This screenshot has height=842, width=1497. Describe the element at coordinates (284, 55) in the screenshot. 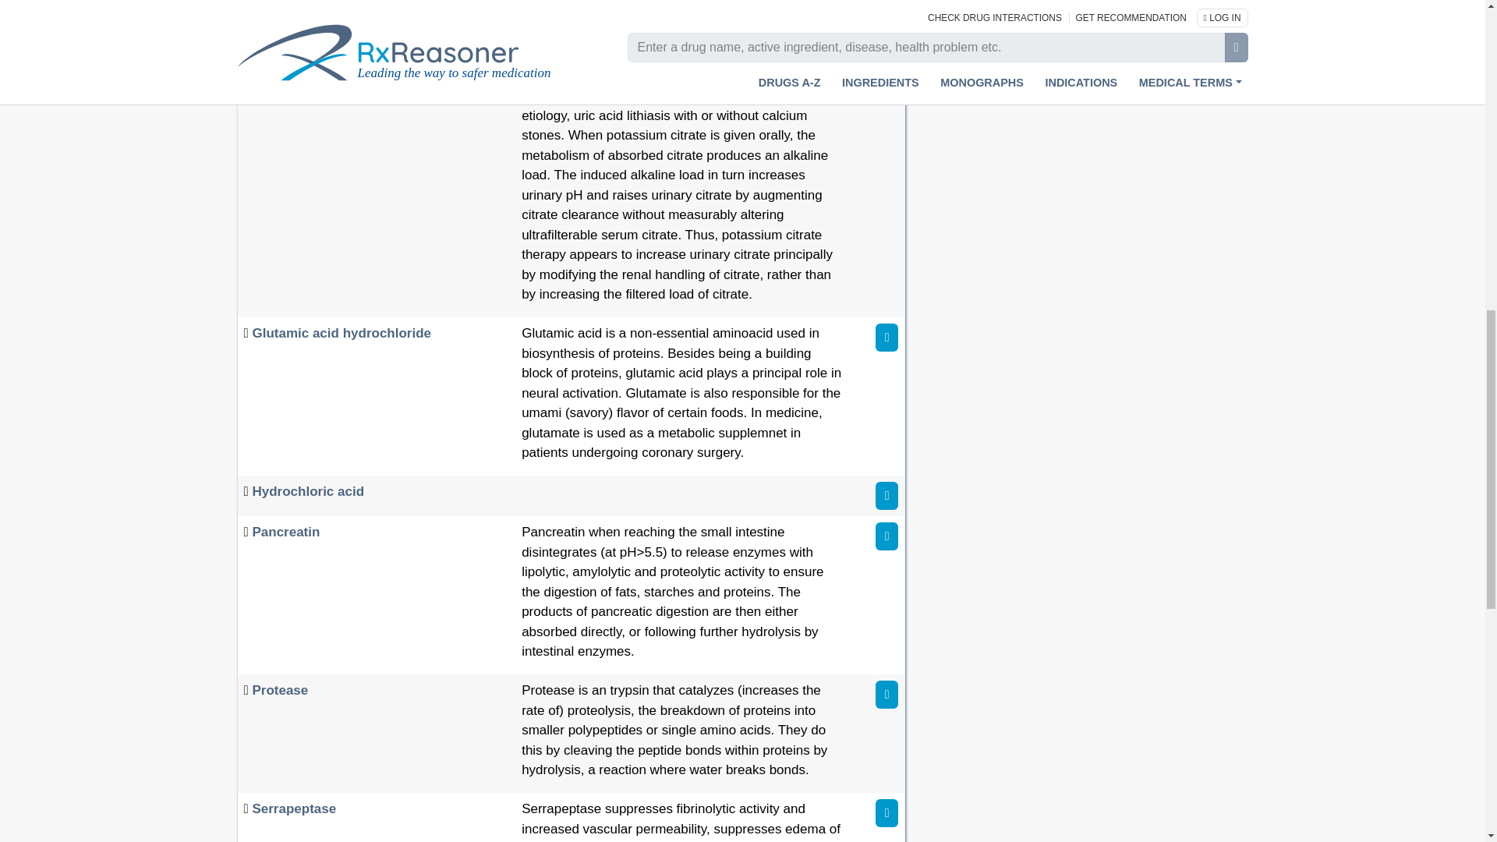

I see `Citric acid` at that location.